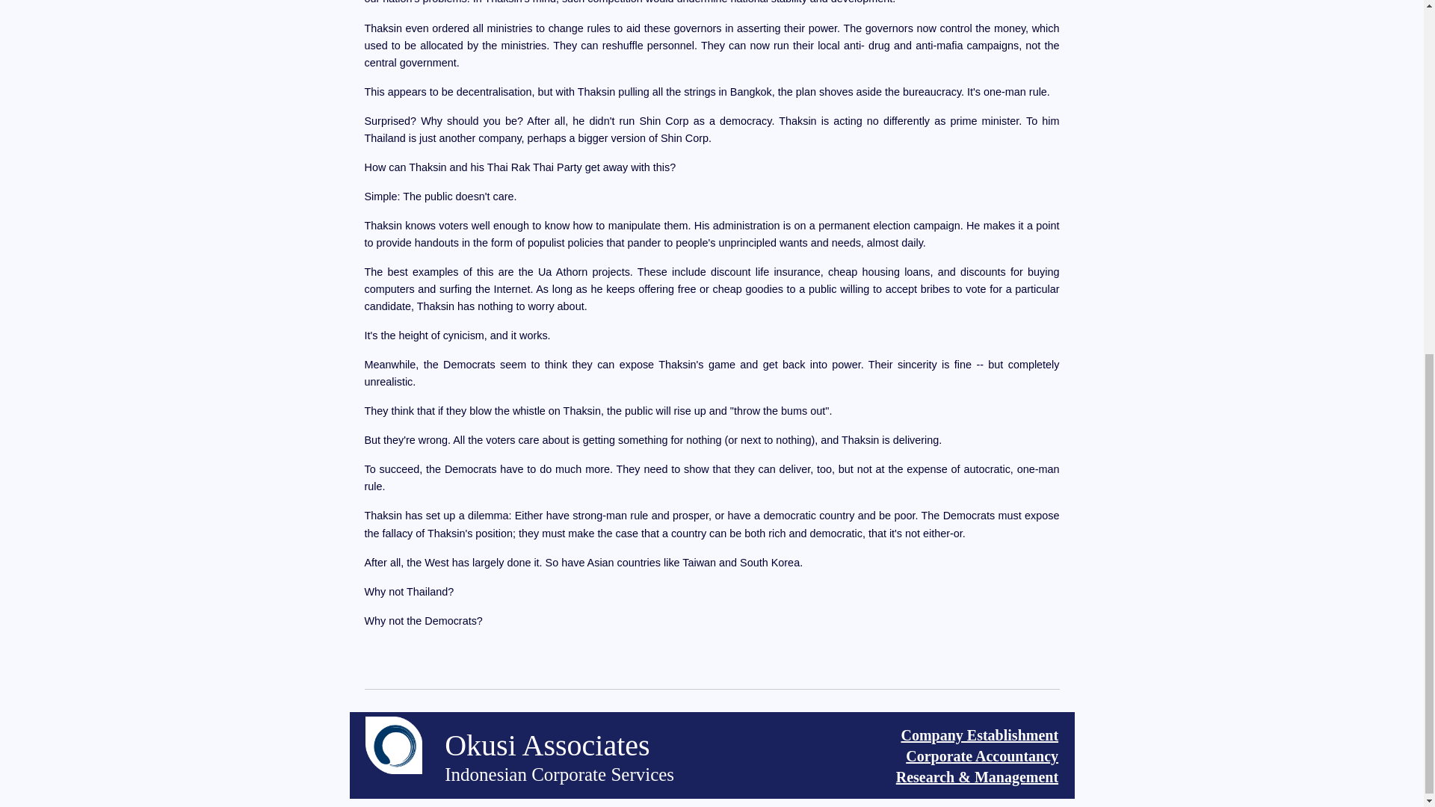 This screenshot has height=807, width=1435. Describe the element at coordinates (982, 756) in the screenshot. I see `Okusi Associates - Jakarta - Batam - Bali` at that location.